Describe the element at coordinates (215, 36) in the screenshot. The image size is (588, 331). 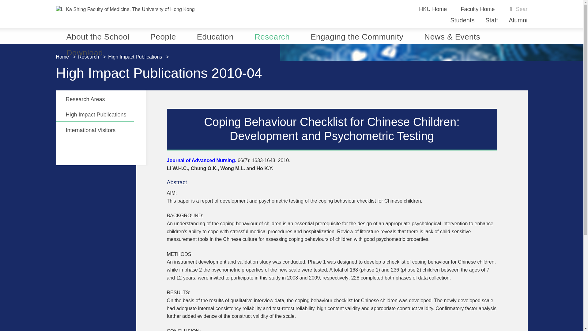
I see `Education` at that location.